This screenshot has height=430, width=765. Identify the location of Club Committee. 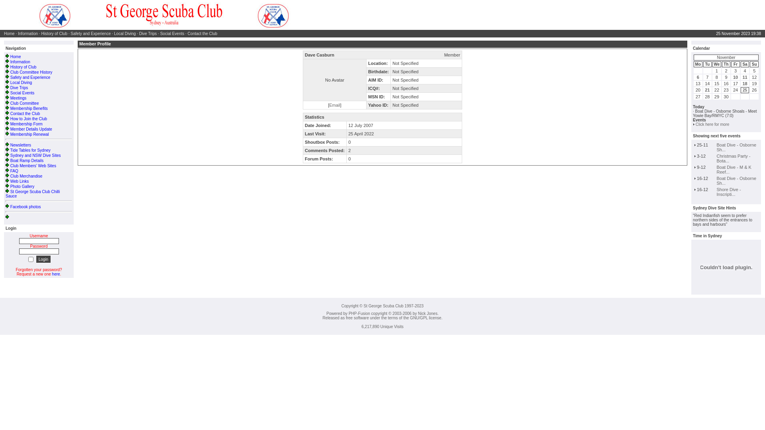
(25, 104).